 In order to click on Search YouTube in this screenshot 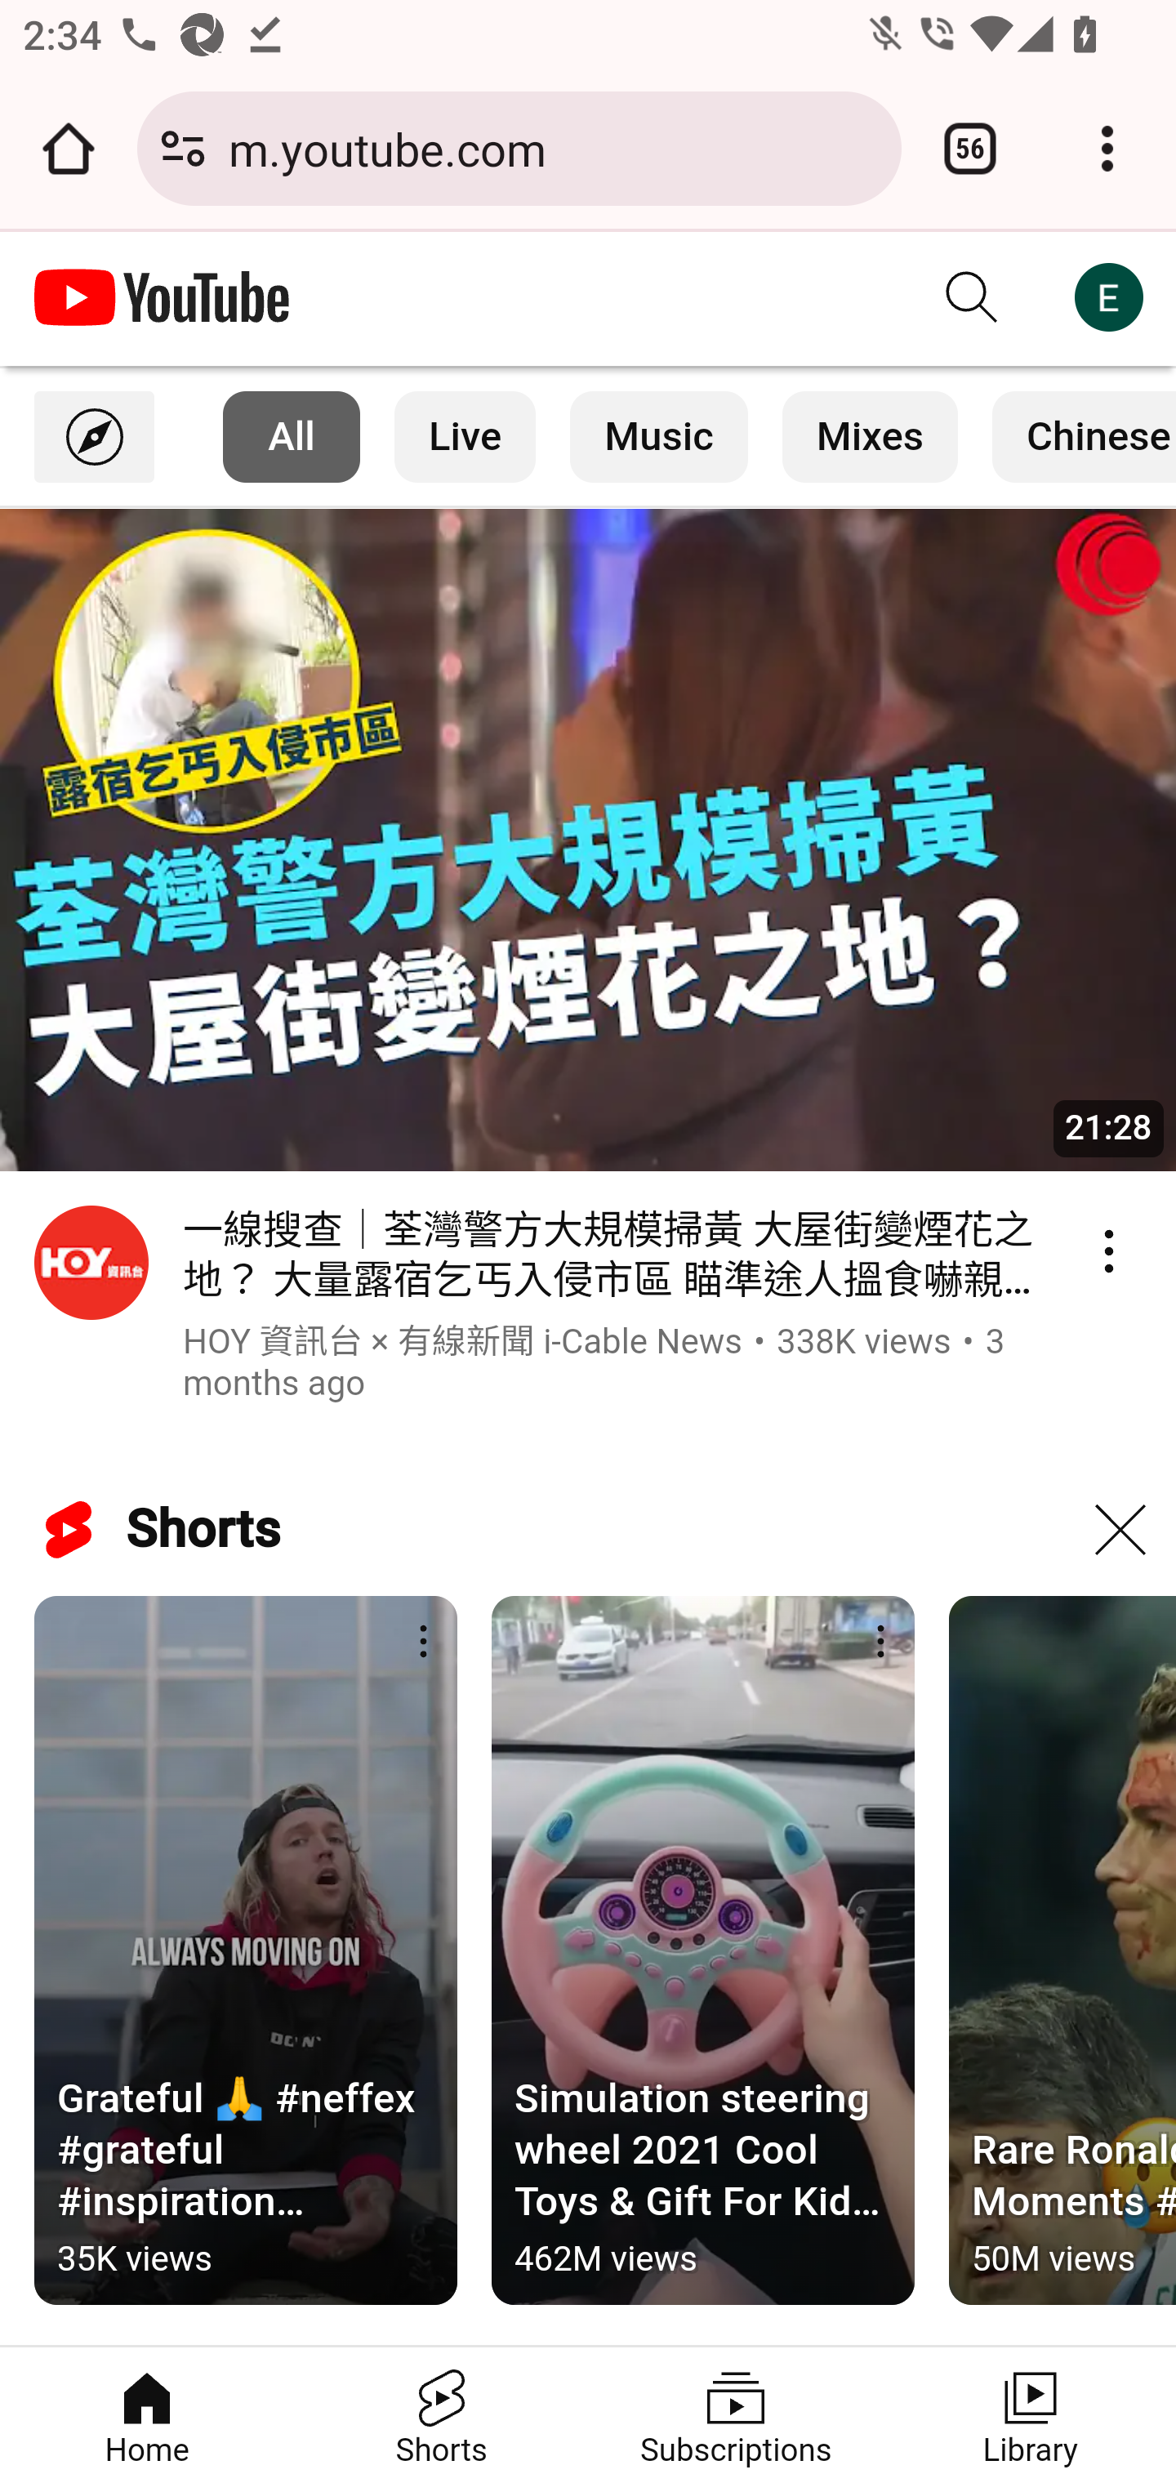, I will do `click(973, 297)`.